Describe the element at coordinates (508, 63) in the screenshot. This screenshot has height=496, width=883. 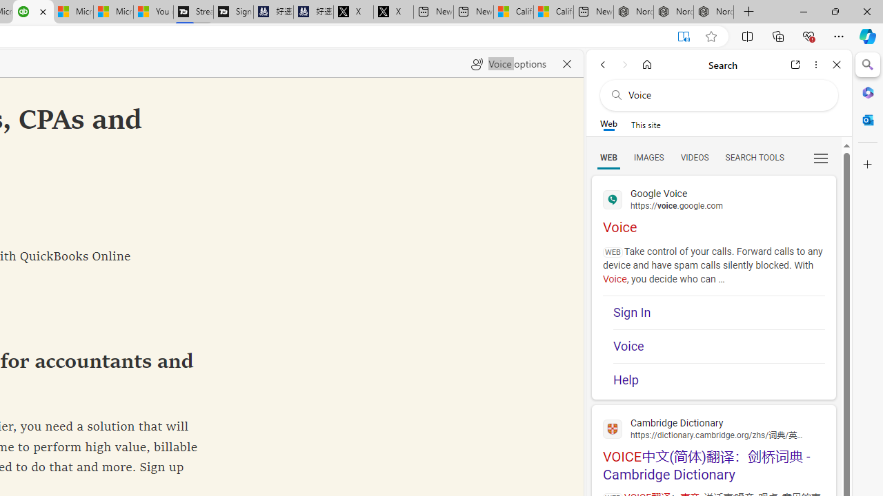
I see `Voice options` at that location.